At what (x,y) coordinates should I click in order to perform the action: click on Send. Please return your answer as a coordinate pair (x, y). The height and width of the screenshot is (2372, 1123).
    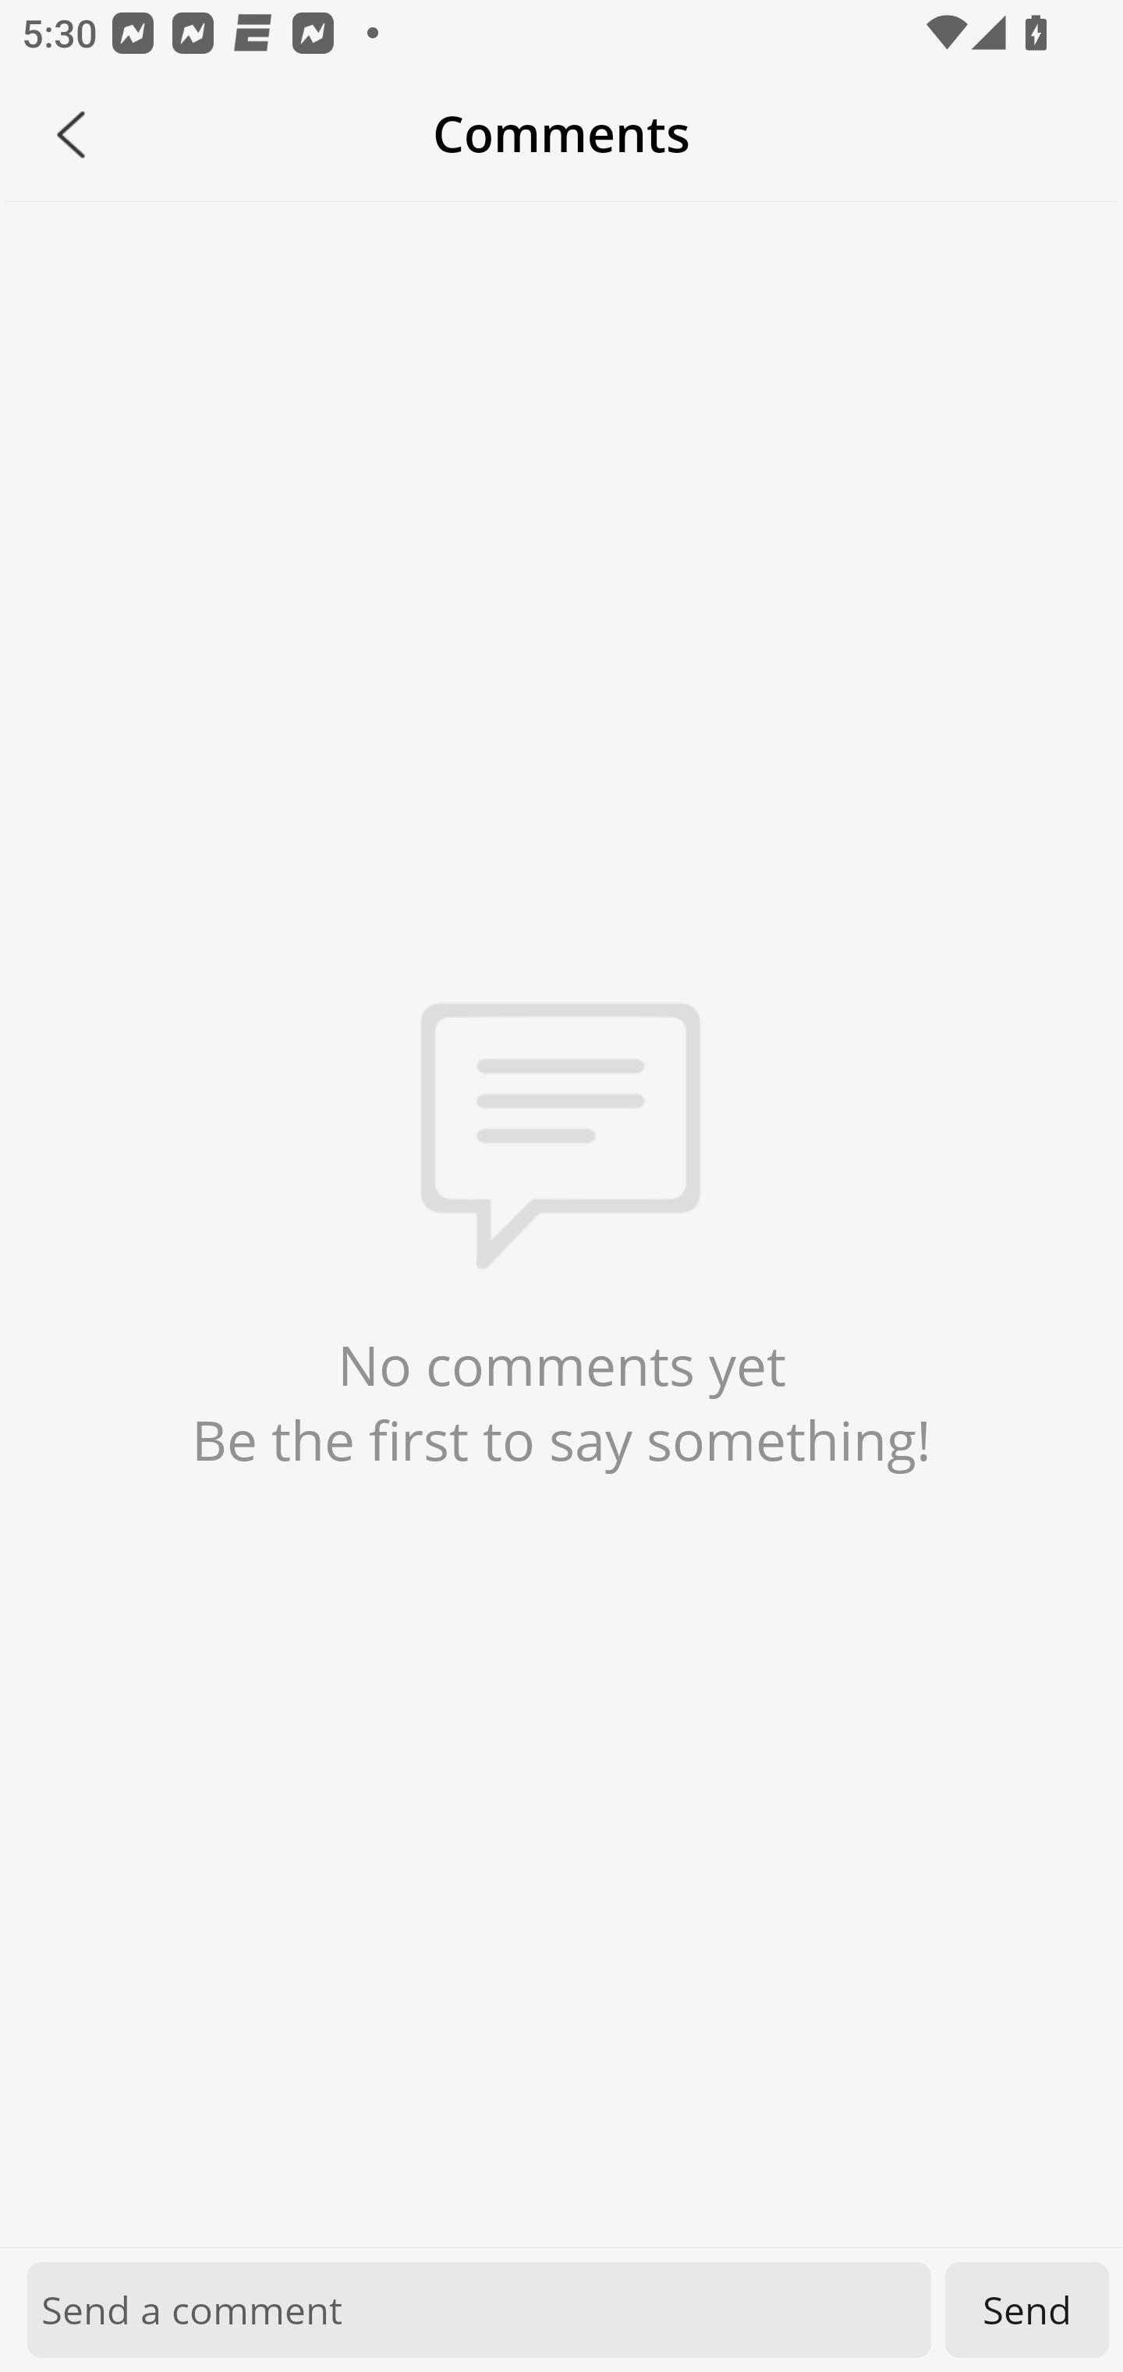
    Looking at the image, I should click on (1027, 2310).